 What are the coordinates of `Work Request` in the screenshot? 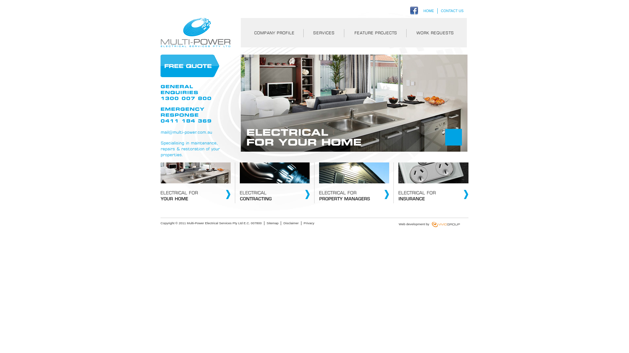 It's located at (436, 33).